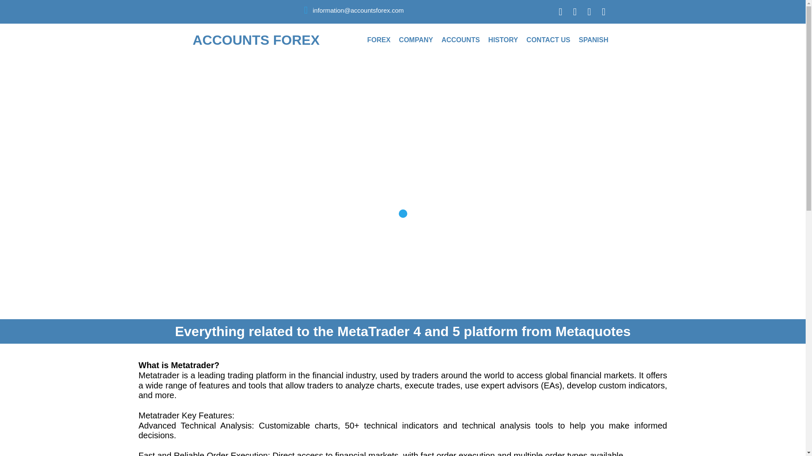 The height and width of the screenshot is (456, 812). Describe the element at coordinates (548, 40) in the screenshot. I see `Contact us` at that location.